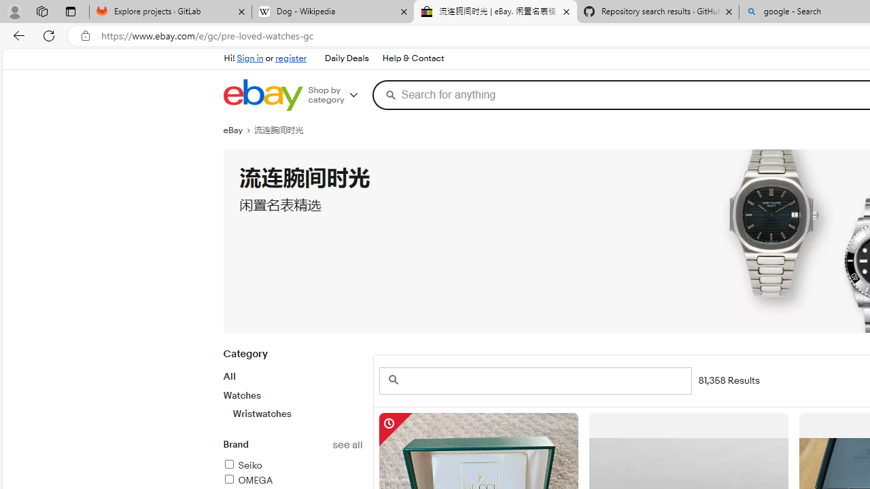 The width and height of the screenshot is (870, 489). I want to click on Seiko, so click(292, 466).